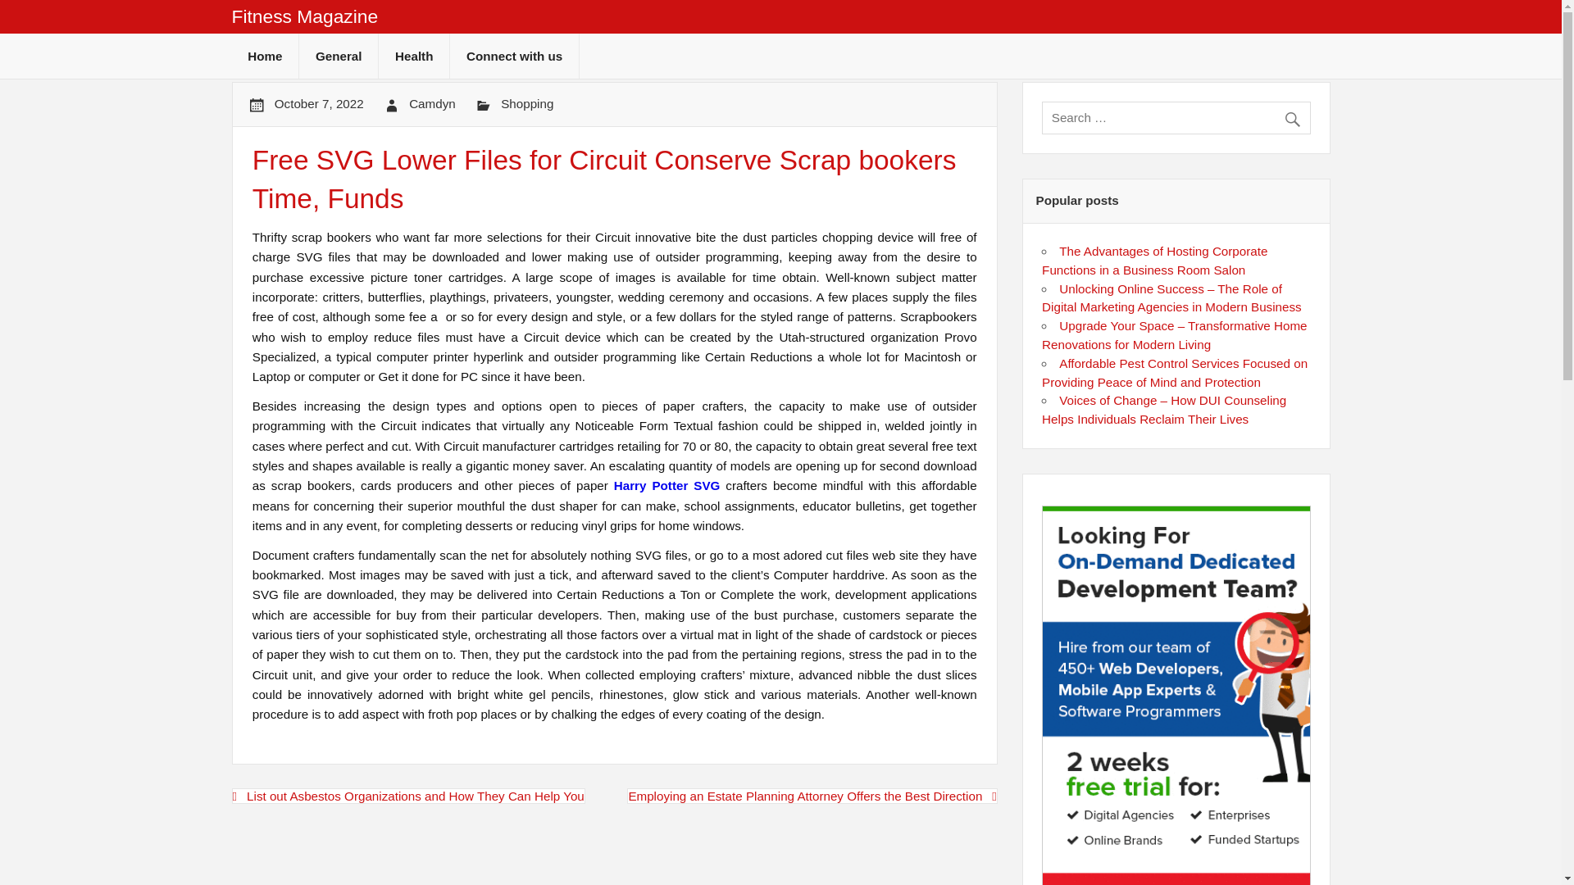 This screenshot has height=885, width=1574. Describe the element at coordinates (338, 56) in the screenshot. I see `General` at that location.